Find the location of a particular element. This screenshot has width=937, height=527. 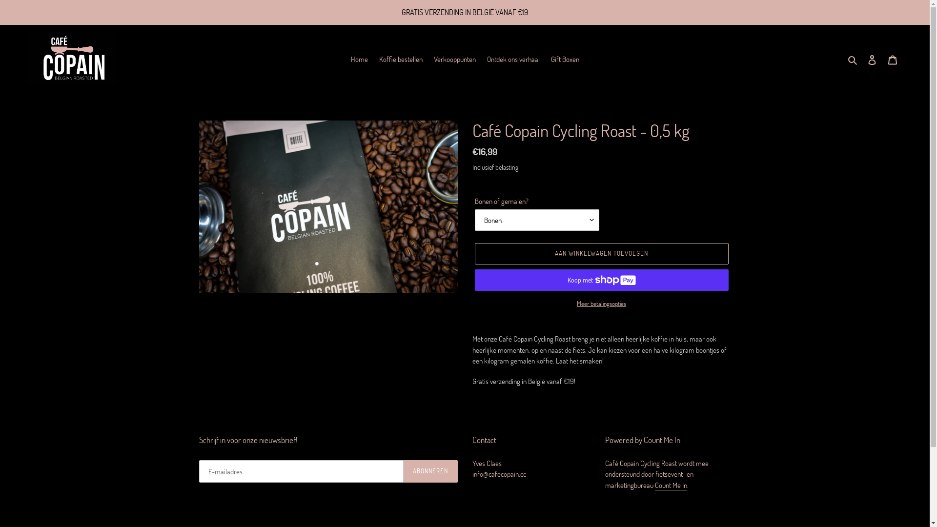

AAN WINKELWAGEN TOEVOEGEN is located at coordinates (601, 254).